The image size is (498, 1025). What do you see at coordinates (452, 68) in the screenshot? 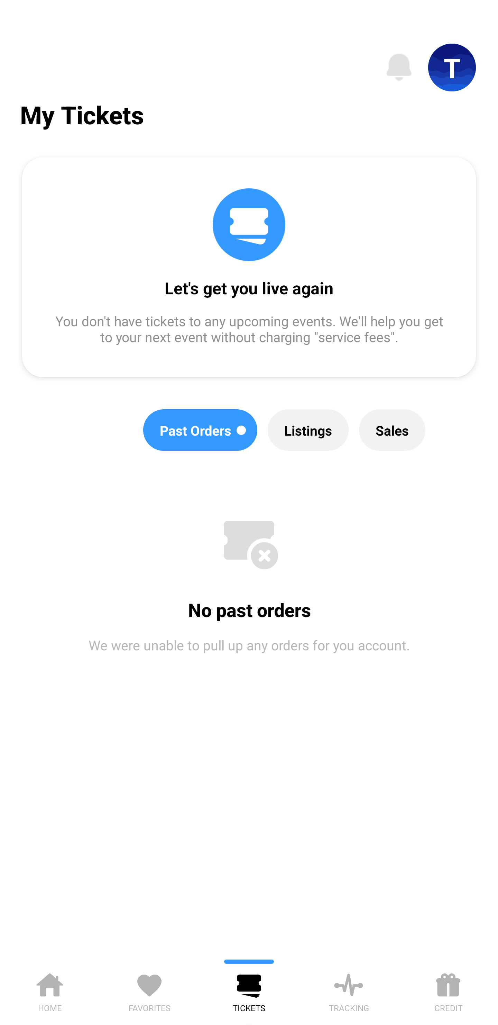
I see `T` at bounding box center [452, 68].